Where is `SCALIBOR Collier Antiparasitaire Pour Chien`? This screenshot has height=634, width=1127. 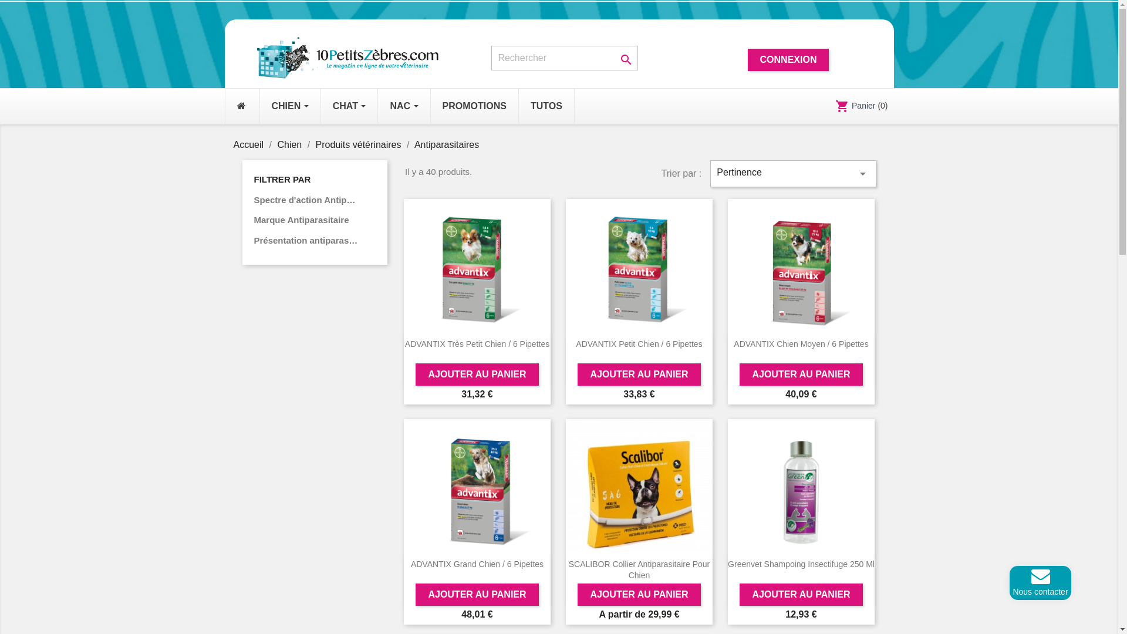
SCALIBOR Collier Antiparasitaire Pour Chien is located at coordinates (639, 570).